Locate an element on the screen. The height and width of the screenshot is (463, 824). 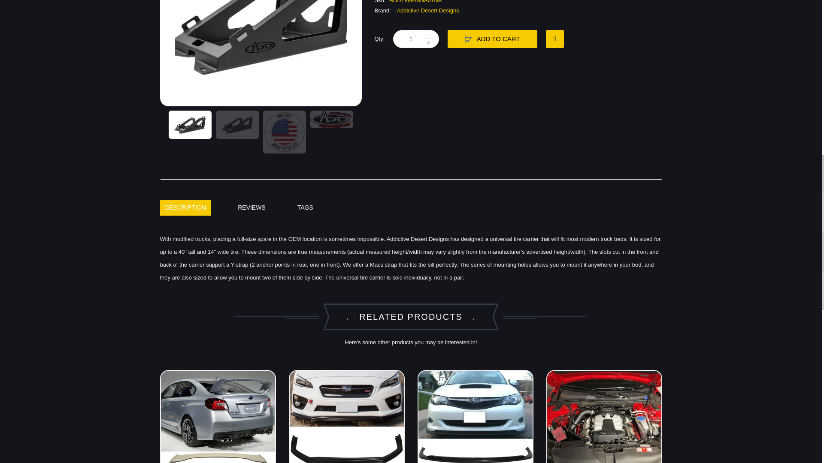
Addictive Desert Designs Universal Tire Carrier is located at coordinates (237, 125).